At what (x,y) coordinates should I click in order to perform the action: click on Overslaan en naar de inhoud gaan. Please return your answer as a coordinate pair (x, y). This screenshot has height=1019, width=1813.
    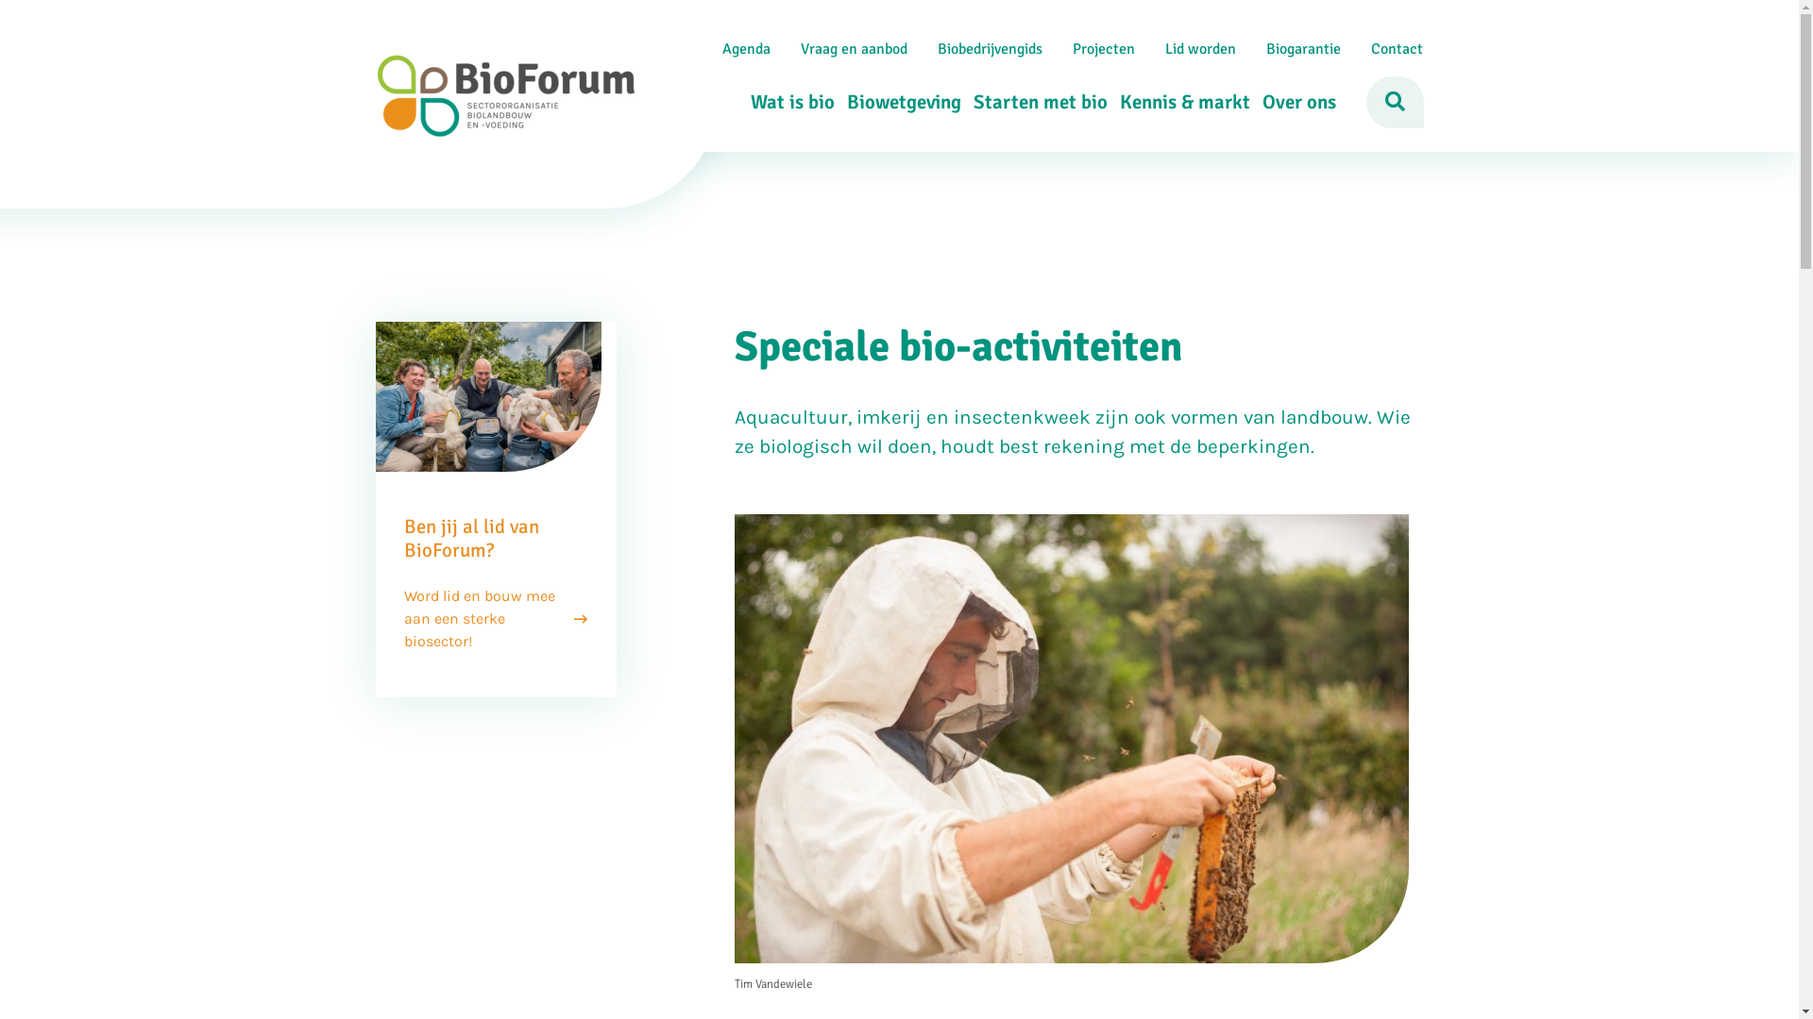
    Looking at the image, I should click on (899, 2).